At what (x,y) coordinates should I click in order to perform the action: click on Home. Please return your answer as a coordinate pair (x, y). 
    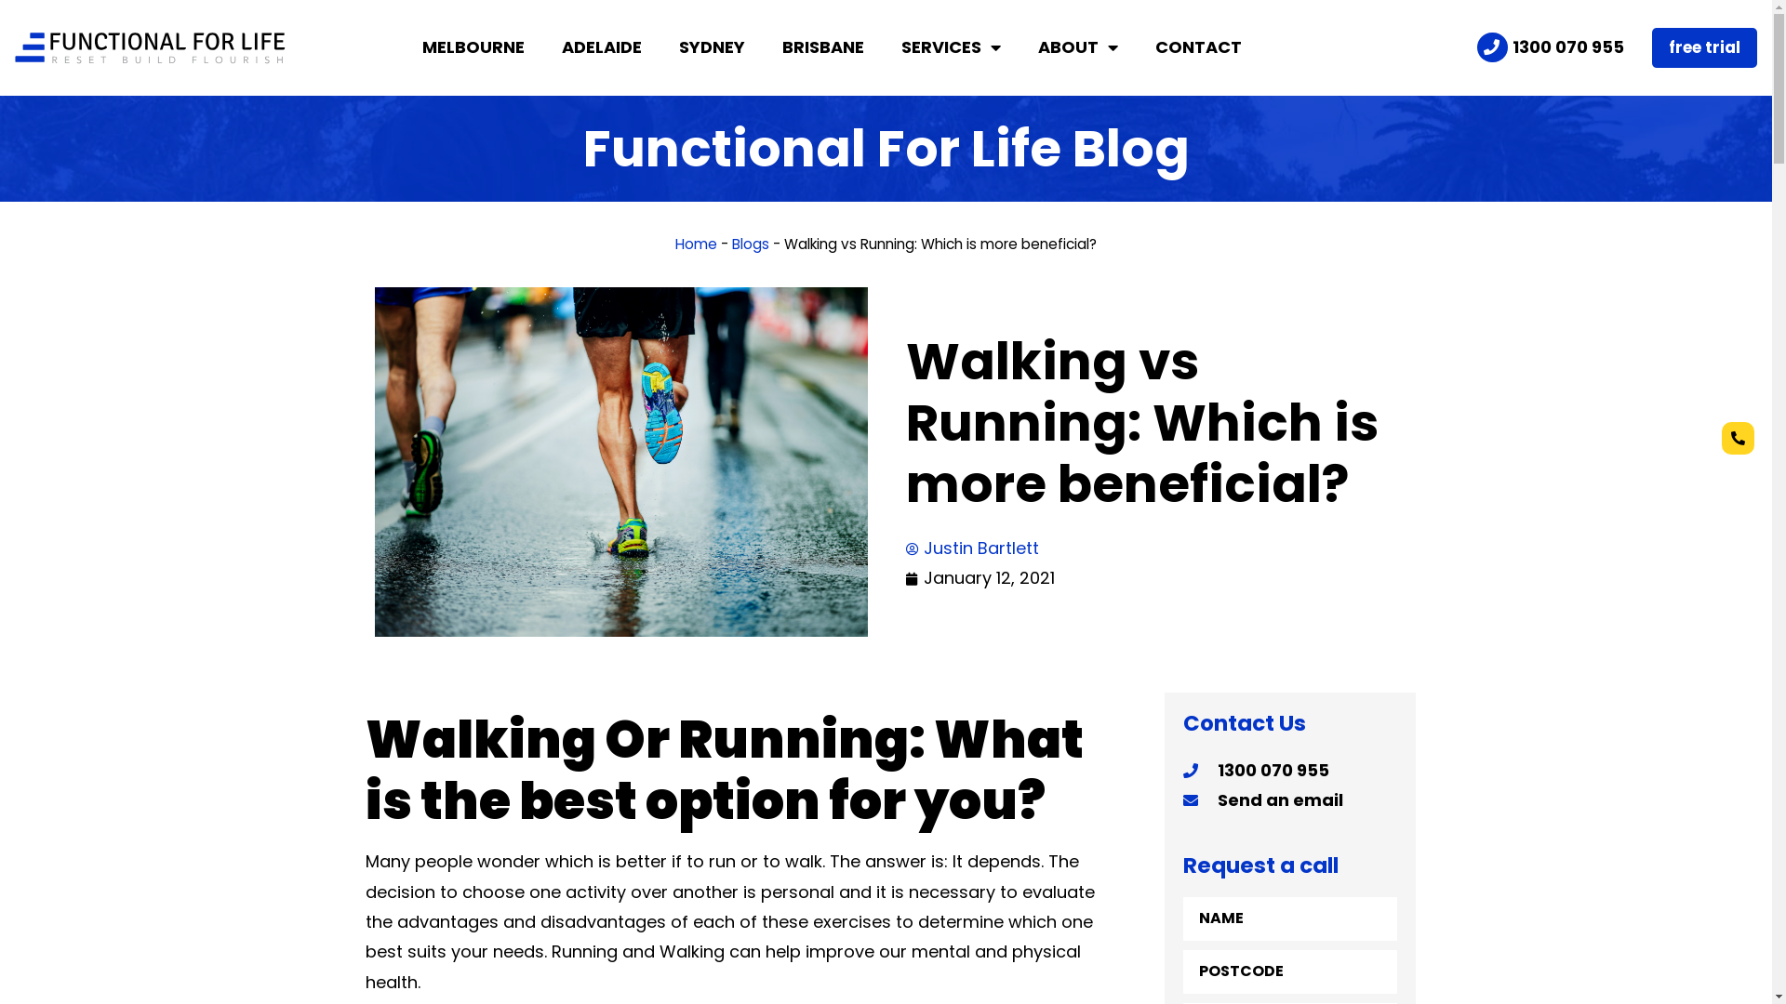
    Looking at the image, I should click on (696, 244).